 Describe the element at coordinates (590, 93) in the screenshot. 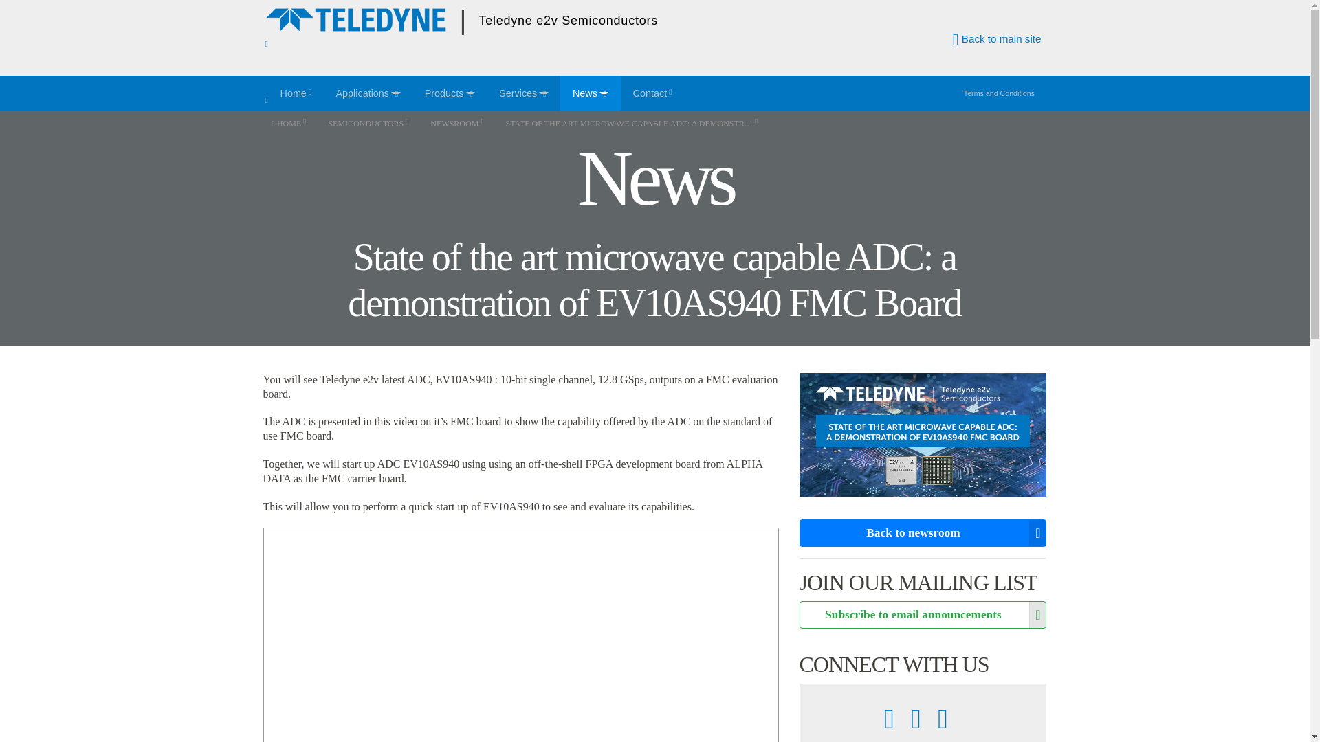

I see `News` at that location.